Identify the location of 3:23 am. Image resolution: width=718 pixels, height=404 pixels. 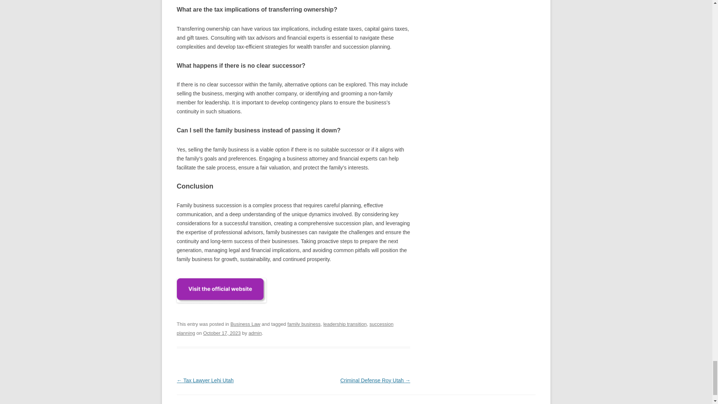
(222, 333).